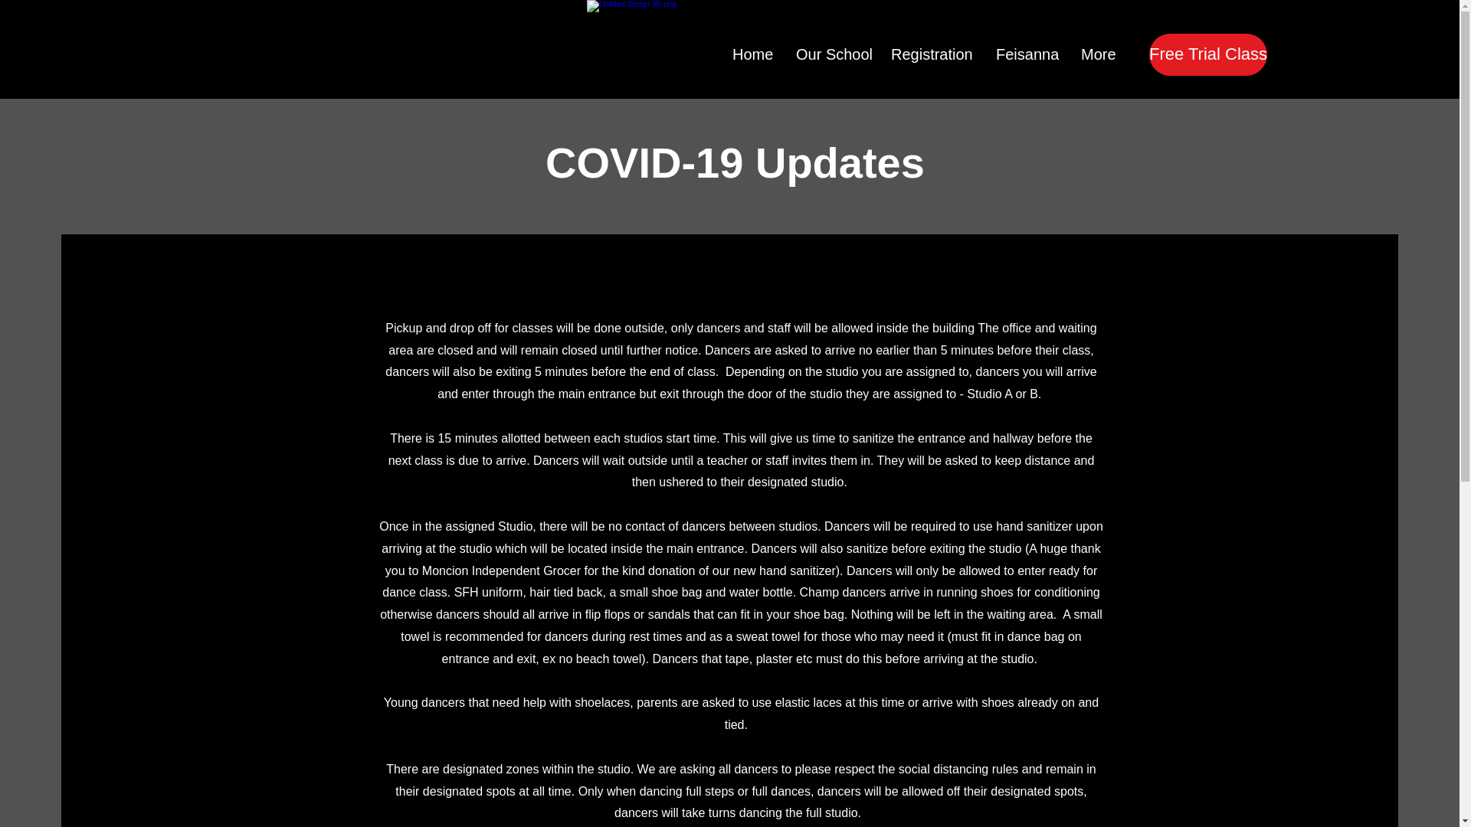 This screenshot has height=827, width=1471. Describe the element at coordinates (752, 55) in the screenshot. I see `Home` at that location.